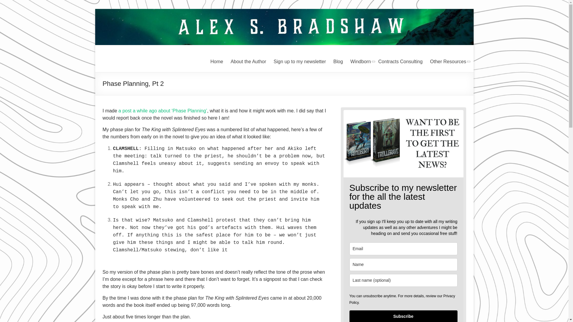  Describe the element at coordinates (216, 62) in the screenshot. I see `Home` at that location.